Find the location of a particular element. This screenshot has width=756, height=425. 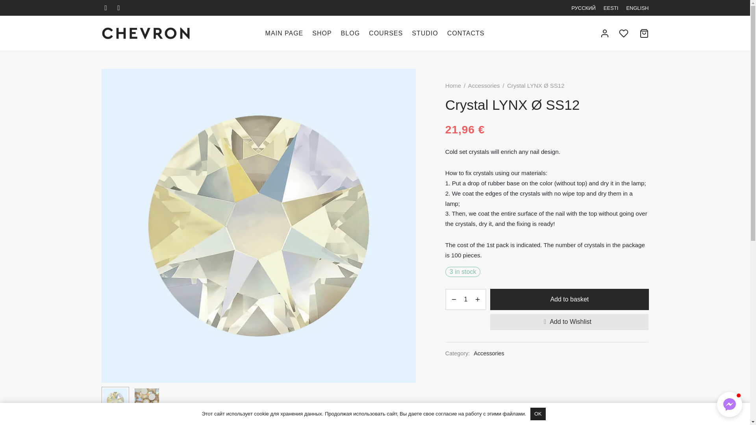

MAIN PAGE is located at coordinates (284, 33).